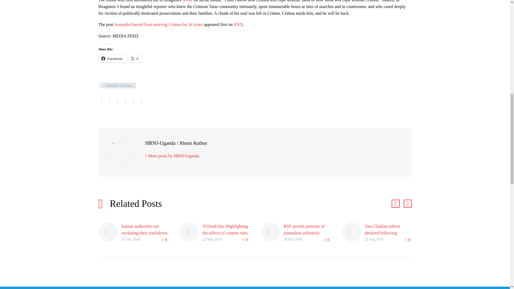 The width and height of the screenshot is (514, 289). Describe the element at coordinates (118, 101) in the screenshot. I see `Pinterest` at that location.